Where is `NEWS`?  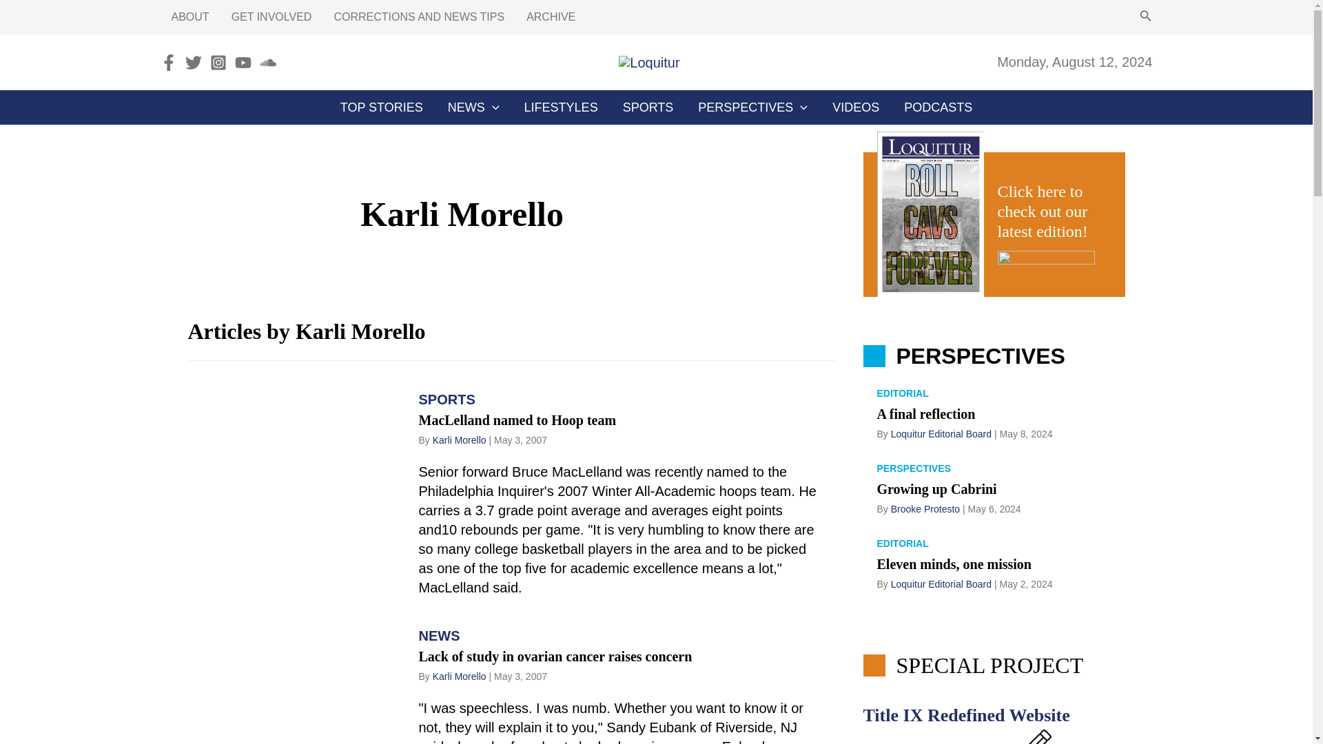 NEWS is located at coordinates (473, 107).